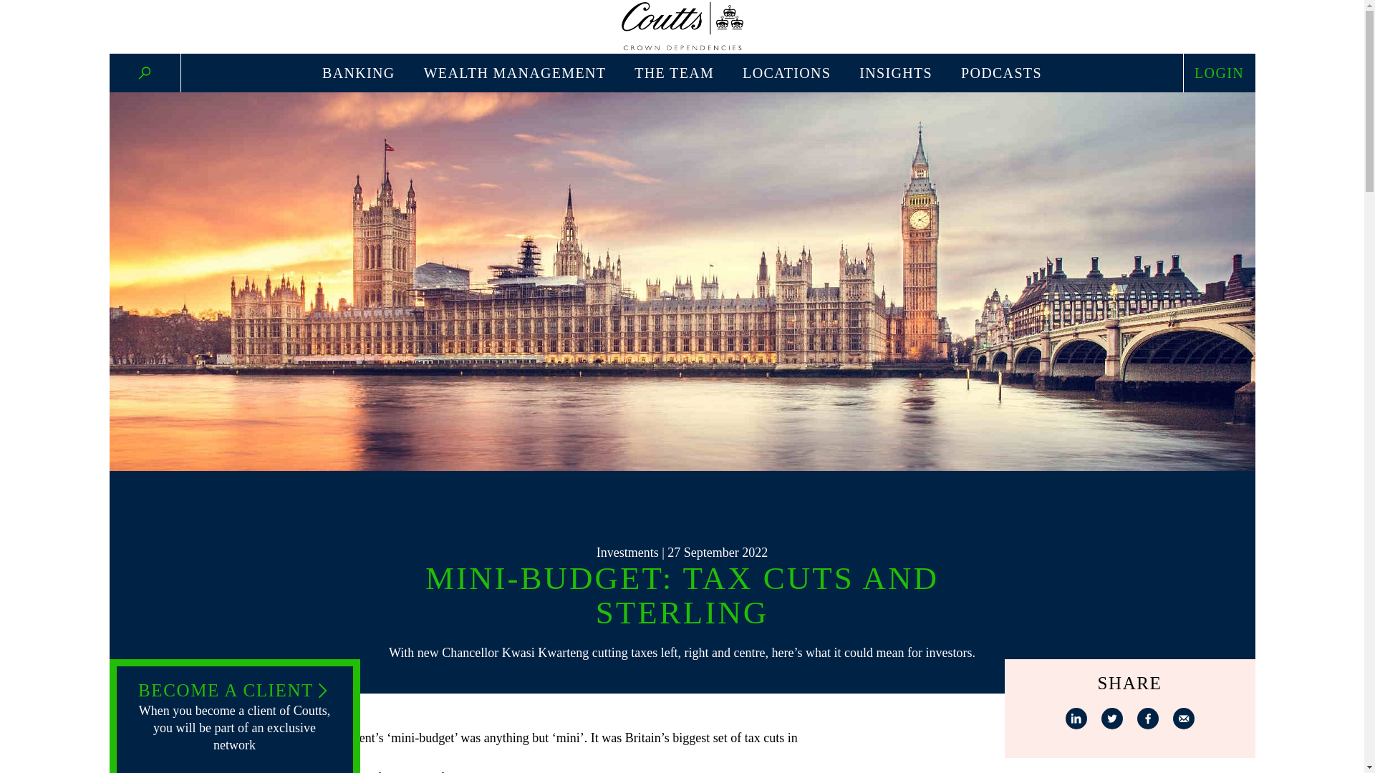 The width and height of the screenshot is (1375, 773). I want to click on BANKING, so click(358, 73).